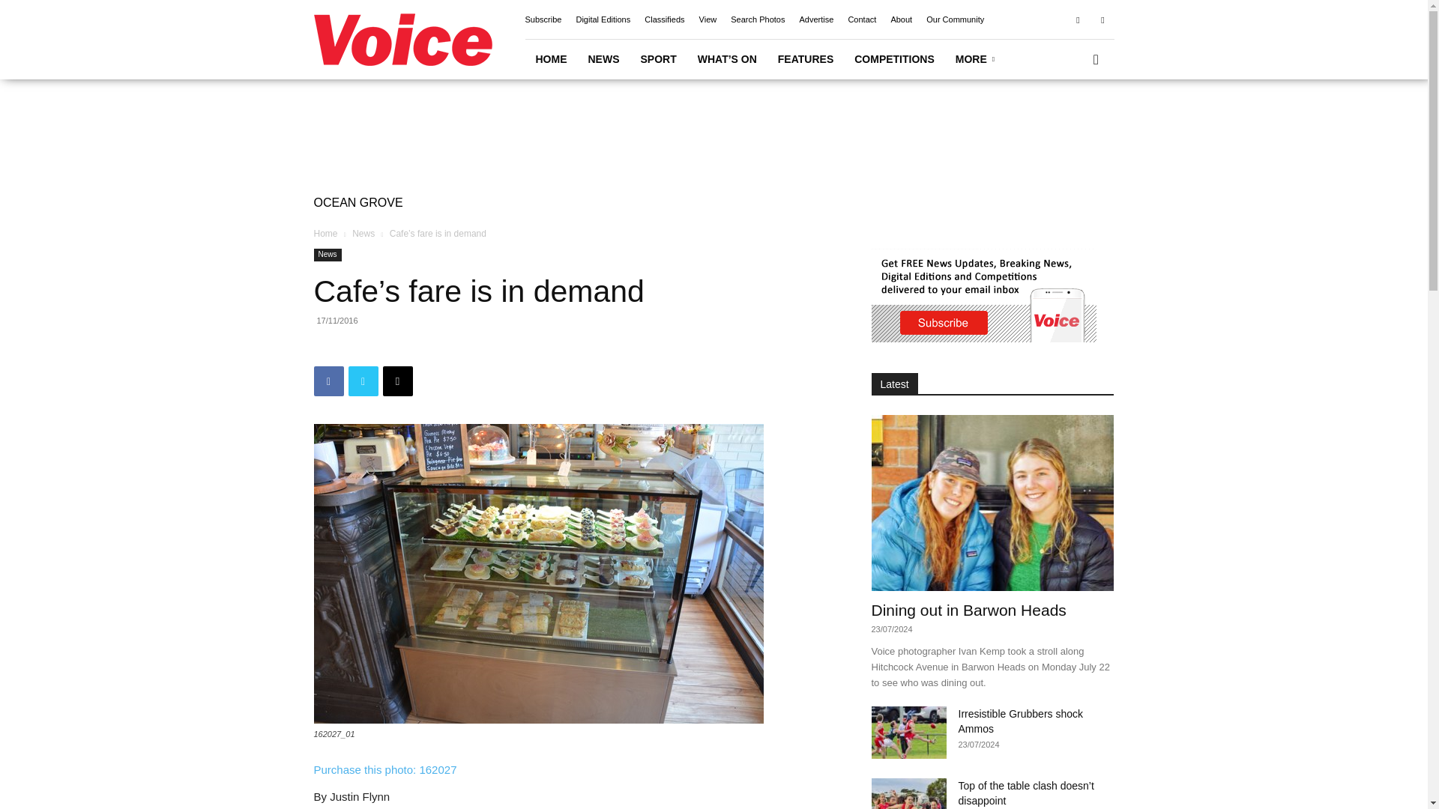 This screenshot has width=1439, height=809. I want to click on Facebook, so click(1078, 19).